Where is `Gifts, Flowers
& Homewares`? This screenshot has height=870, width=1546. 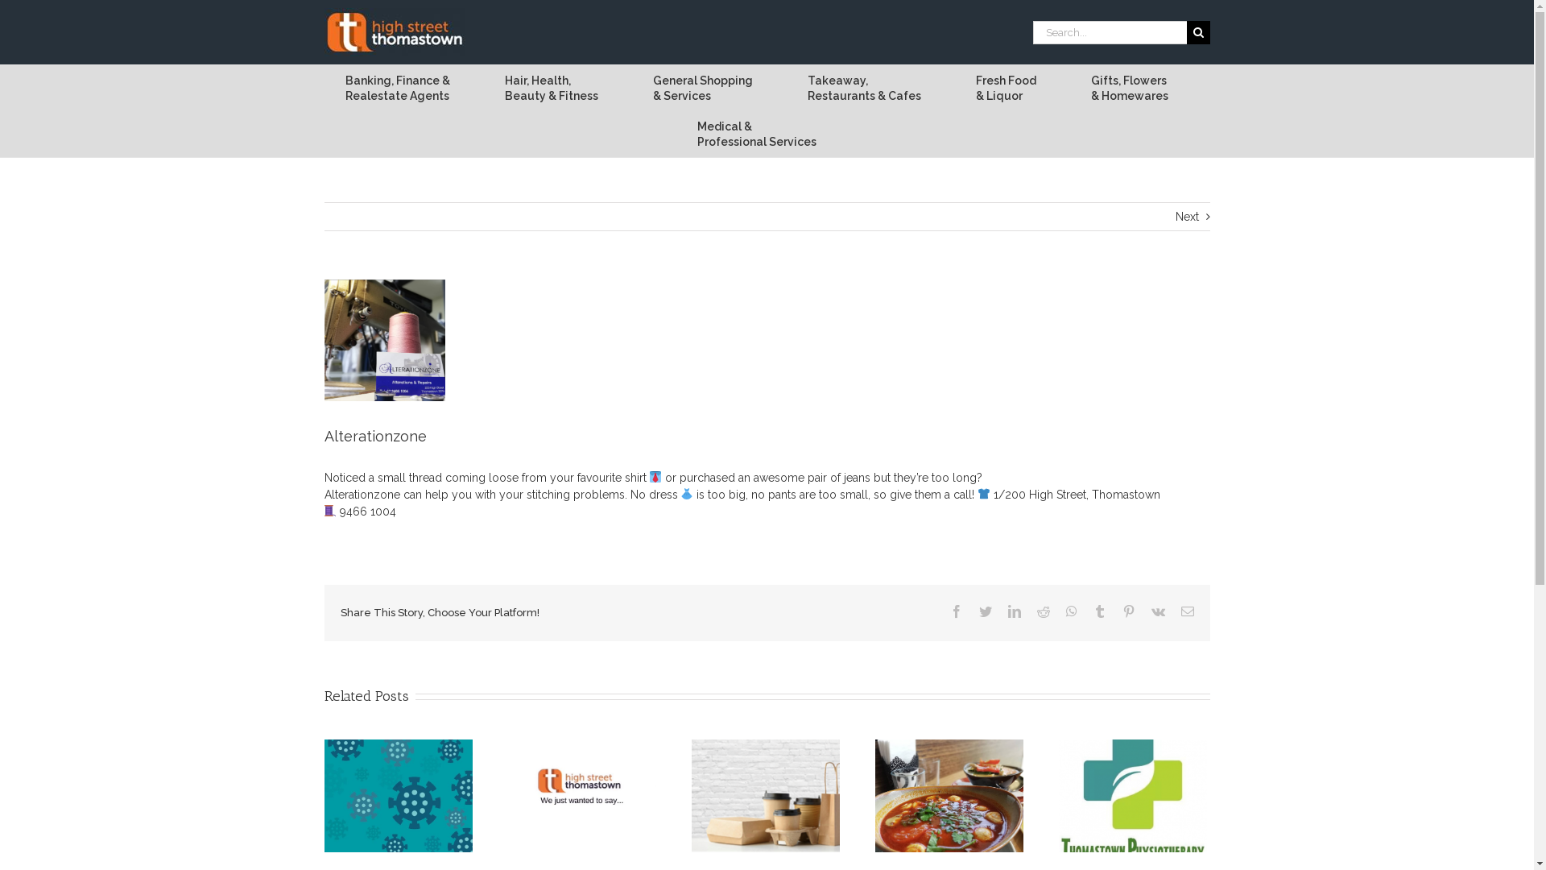
Gifts, Flowers
& Homewares is located at coordinates (1131, 89).